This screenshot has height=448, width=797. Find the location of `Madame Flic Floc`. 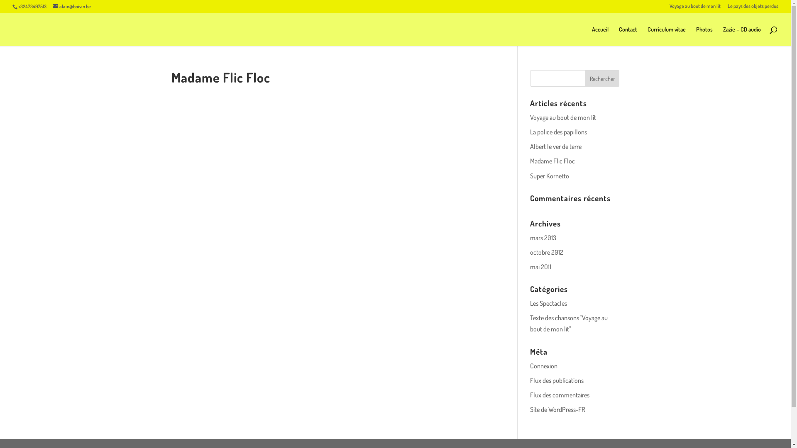

Madame Flic Floc is located at coordinates (553, 161).